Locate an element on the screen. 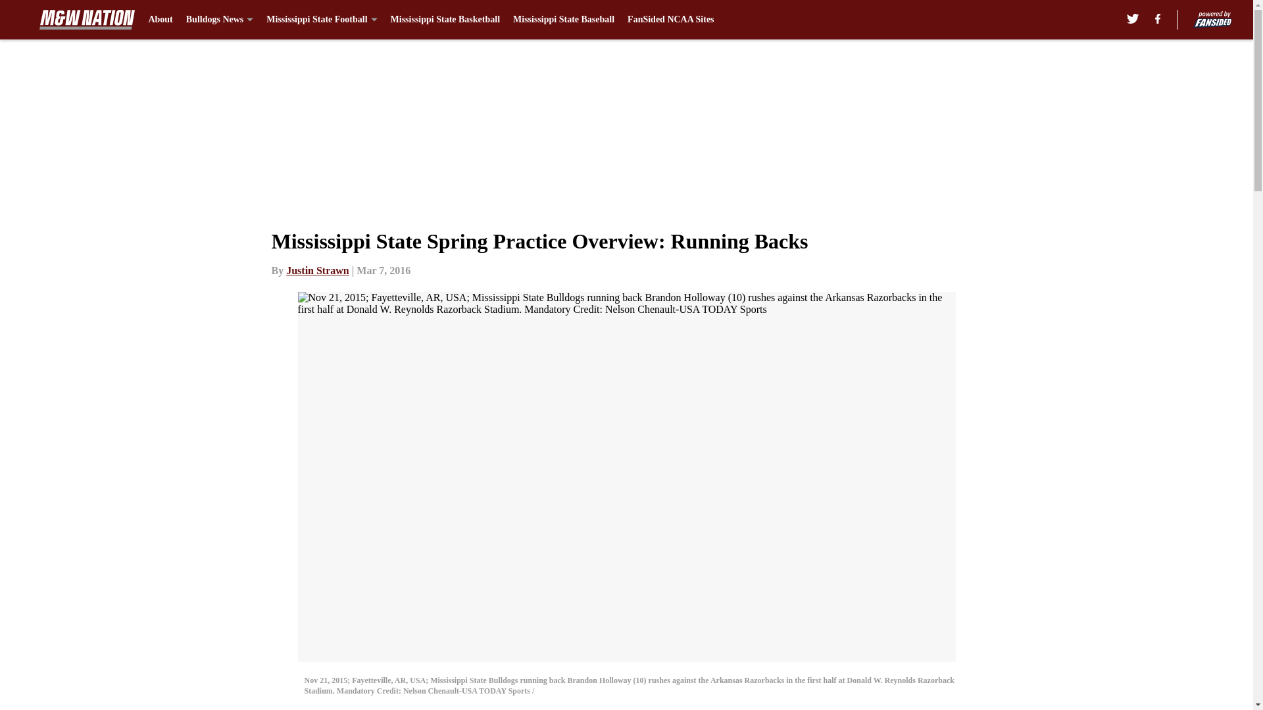 Image resolution: width=1263 pixels, height=710 pixels. Justin Strawn is located at coordinates (318, 270).